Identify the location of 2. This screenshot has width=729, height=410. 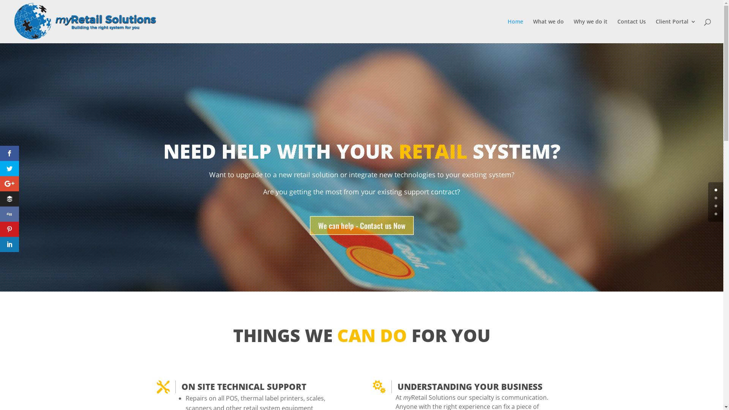
(716, 206).